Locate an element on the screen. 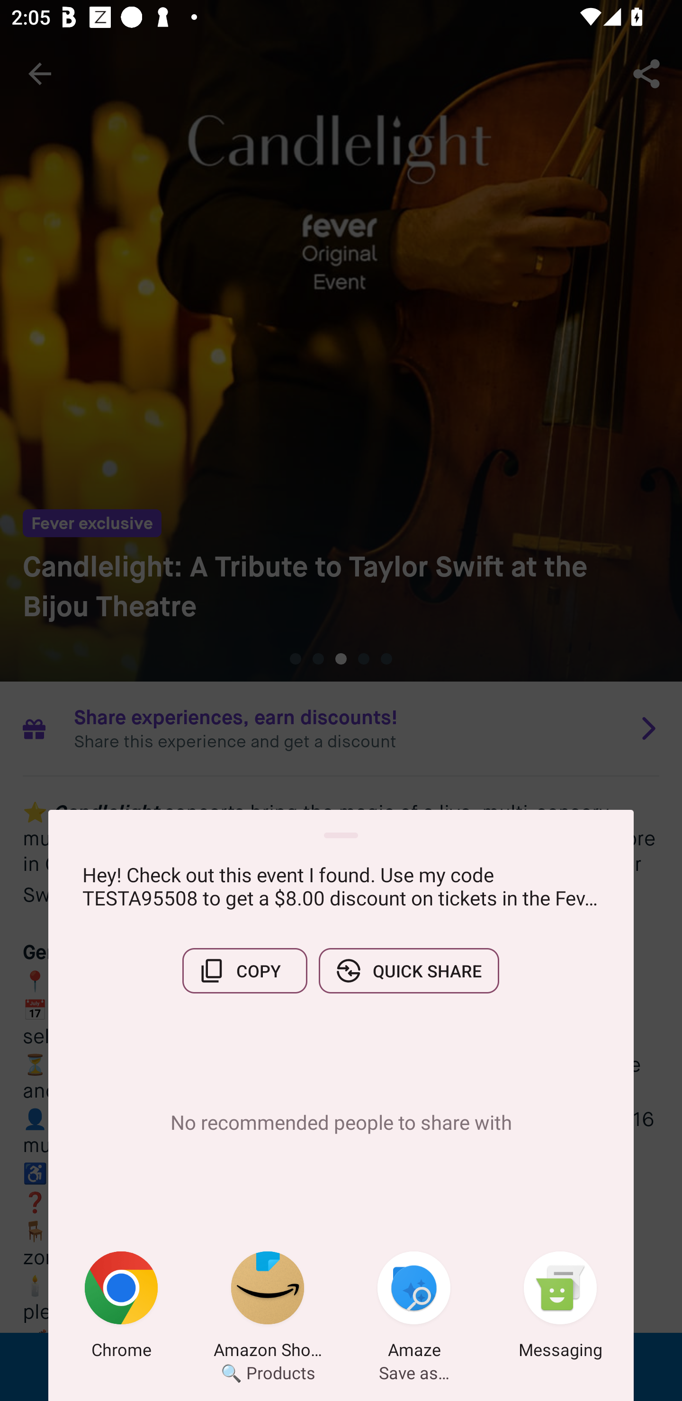 Image resolution: width=682 pixels, height=1401 pixels. Chrome is located at coordinates (121, 1308).